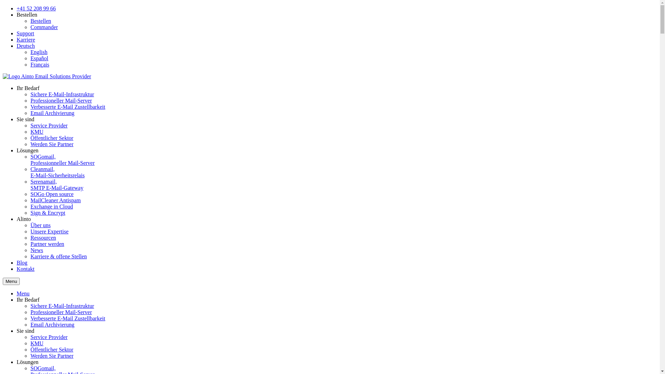  What do you see at coordinates (61, 100) in the screenshot?
I see `Professioneller Mail-Server` at bounding box center [61, 100].